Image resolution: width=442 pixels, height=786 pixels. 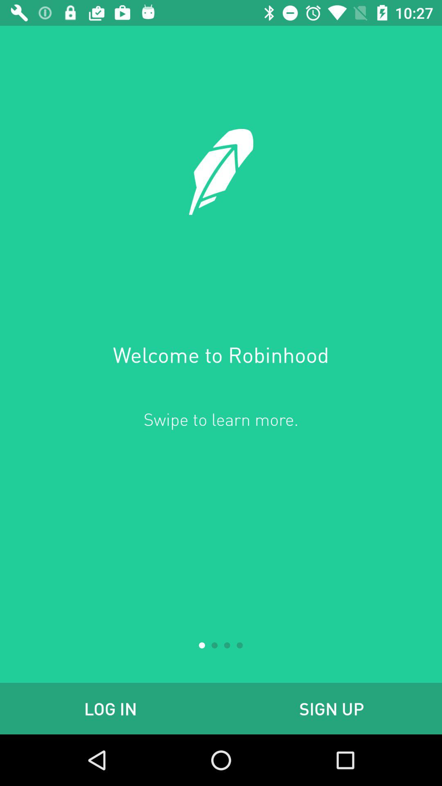 I want to click on turn on icon next to the sign up item, so click(x=110, y=708).